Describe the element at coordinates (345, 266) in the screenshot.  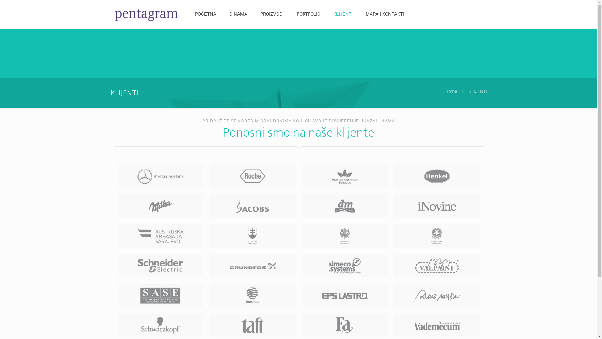
I see `simeco system` at that location.